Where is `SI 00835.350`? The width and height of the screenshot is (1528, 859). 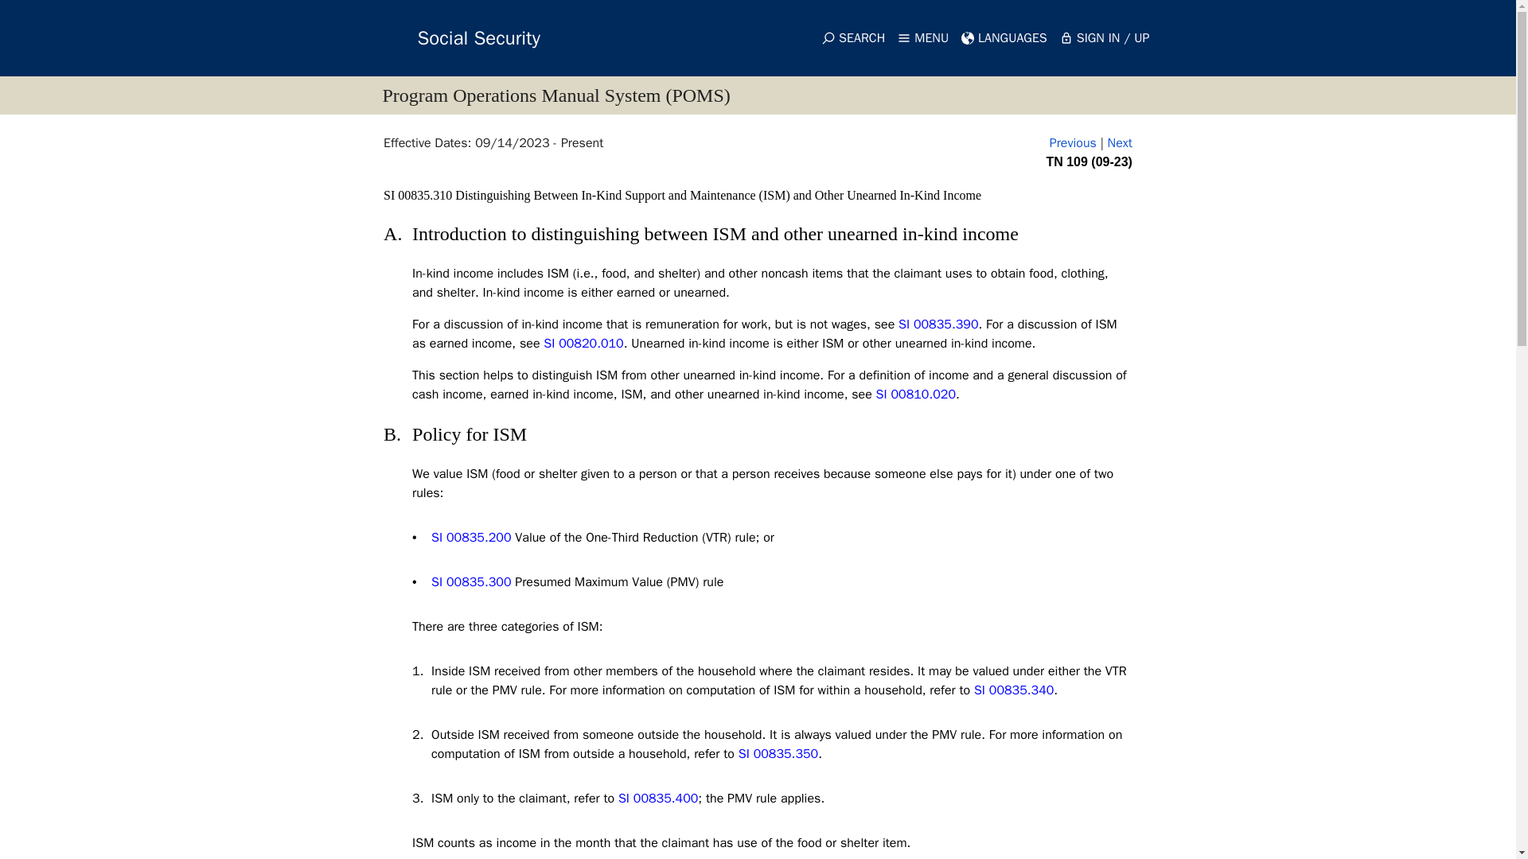
SI 00835.350 is located at coordinates (778, 754).